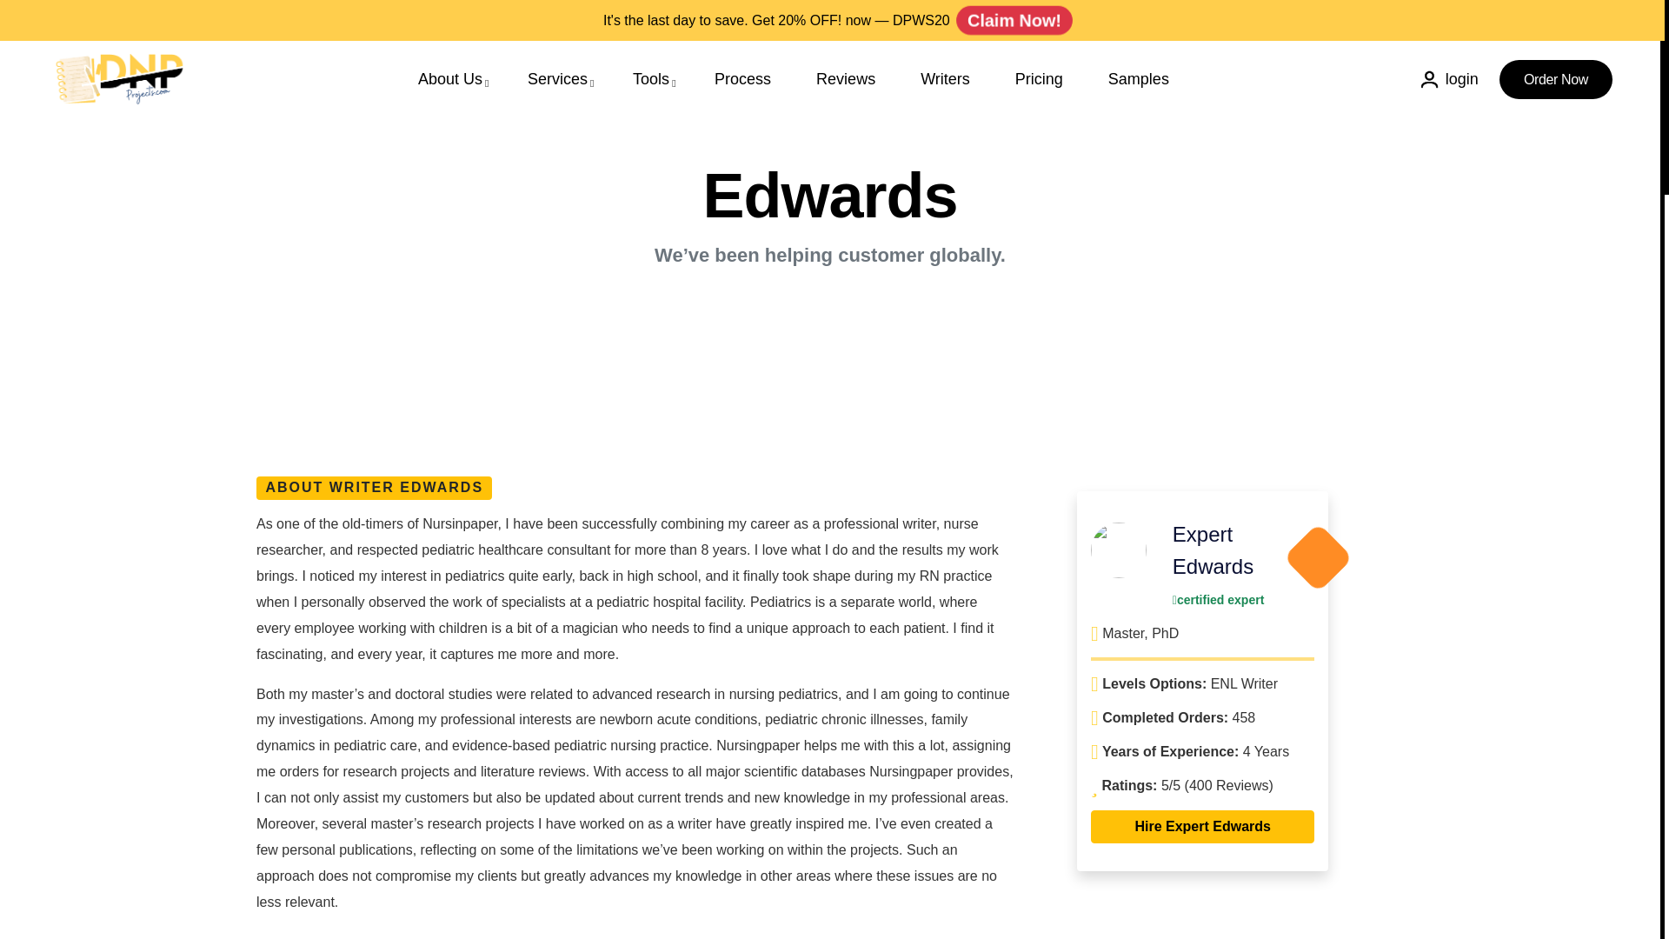  What do you see at coordinates (1014, 19) in the screenshot?
I see `Claim Now!` at bounding box center [1014, 19].